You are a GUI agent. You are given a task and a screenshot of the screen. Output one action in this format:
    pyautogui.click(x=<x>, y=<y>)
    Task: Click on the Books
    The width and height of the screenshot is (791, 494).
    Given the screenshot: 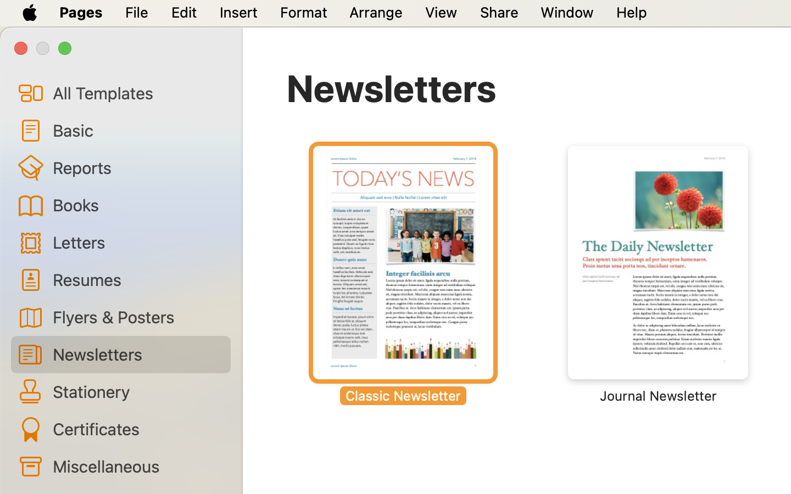 What is the action you would take?
    pyautogui.click(x=137, y=205)
    